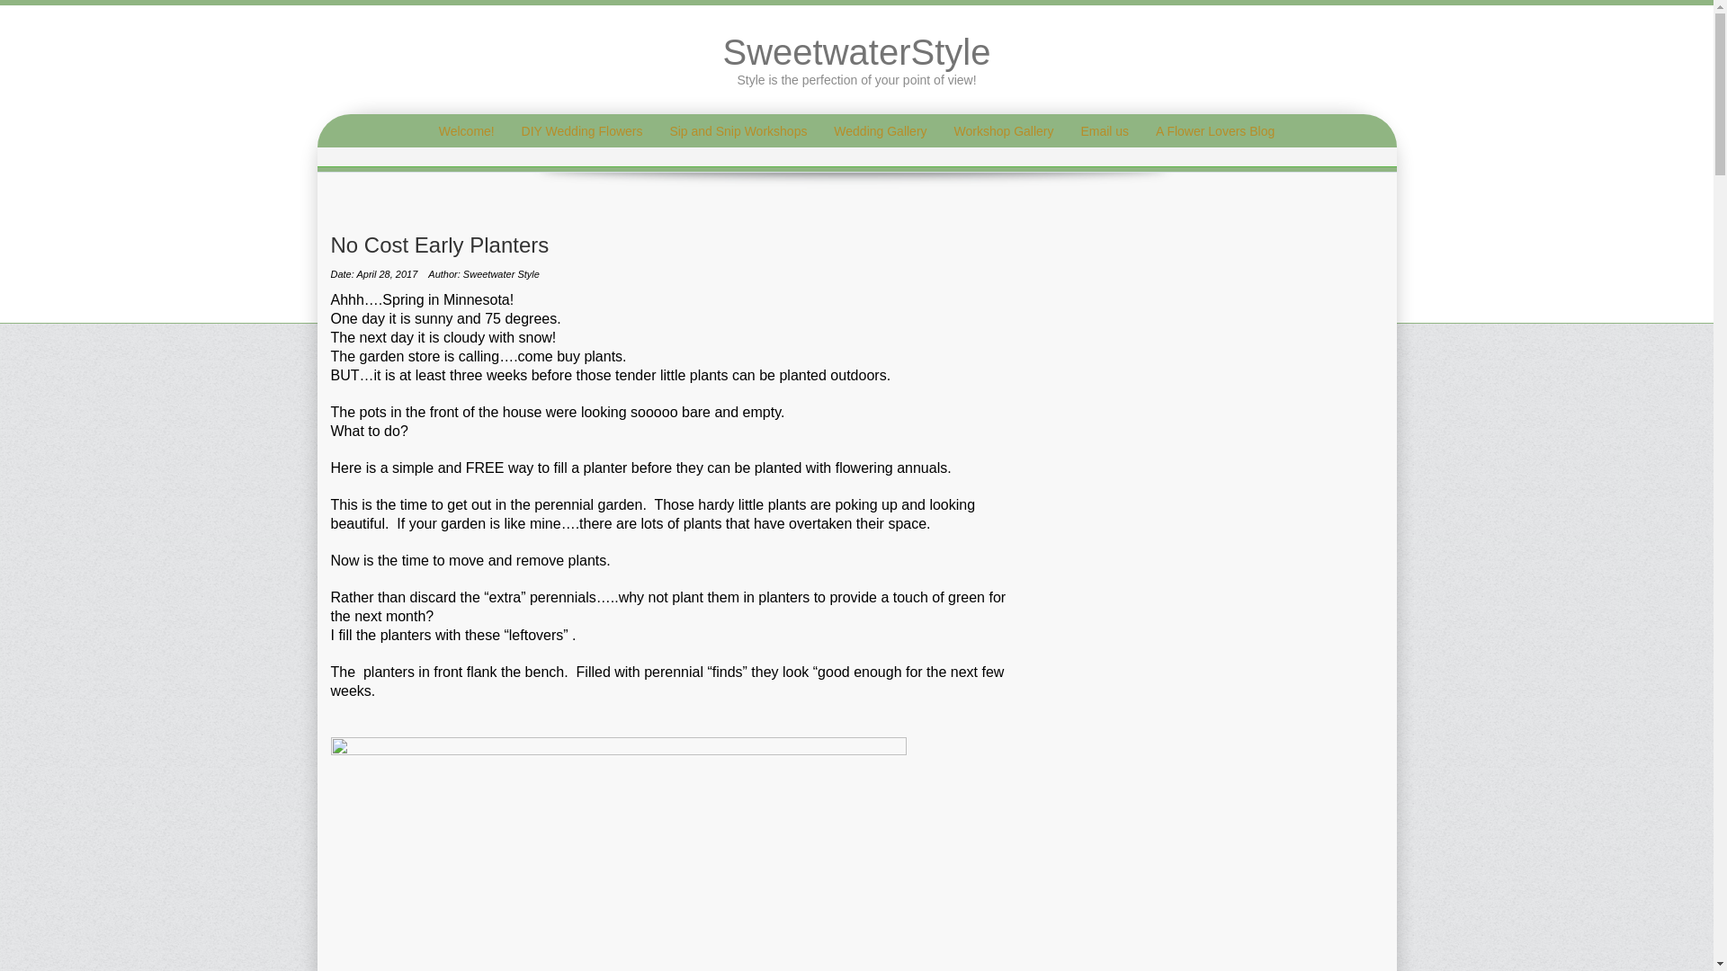 Image resolution: width=1727 pixels, height=971 pixels. I want to click on Welcome!, so click(466, 131).